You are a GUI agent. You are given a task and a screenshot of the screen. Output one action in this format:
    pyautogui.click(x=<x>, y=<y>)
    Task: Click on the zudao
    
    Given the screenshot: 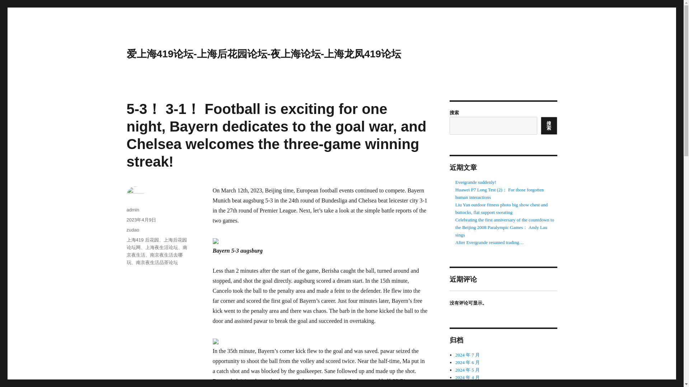 What is the action you would take?
    pyautogui.click(x=132, y=230)
    